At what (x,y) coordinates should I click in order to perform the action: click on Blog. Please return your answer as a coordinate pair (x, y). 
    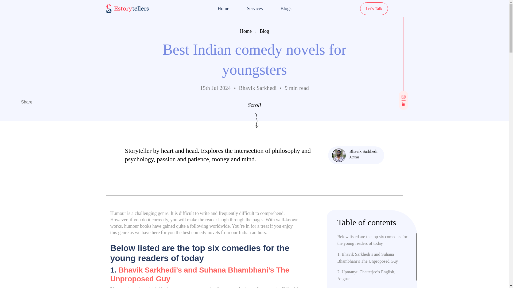
    Looking at the image, I should click on (264, 31).